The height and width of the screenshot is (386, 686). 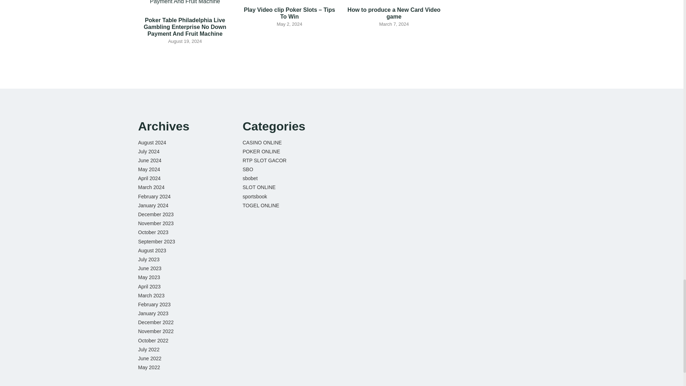 I want to click on April 2024, so click(x=149, y=178).